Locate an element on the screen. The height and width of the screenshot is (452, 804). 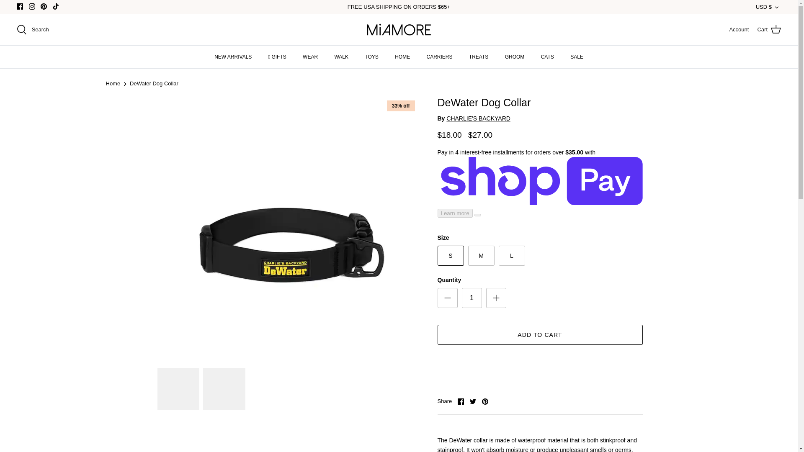
NEW ARRIVALS is located at coordinates (233, 57).